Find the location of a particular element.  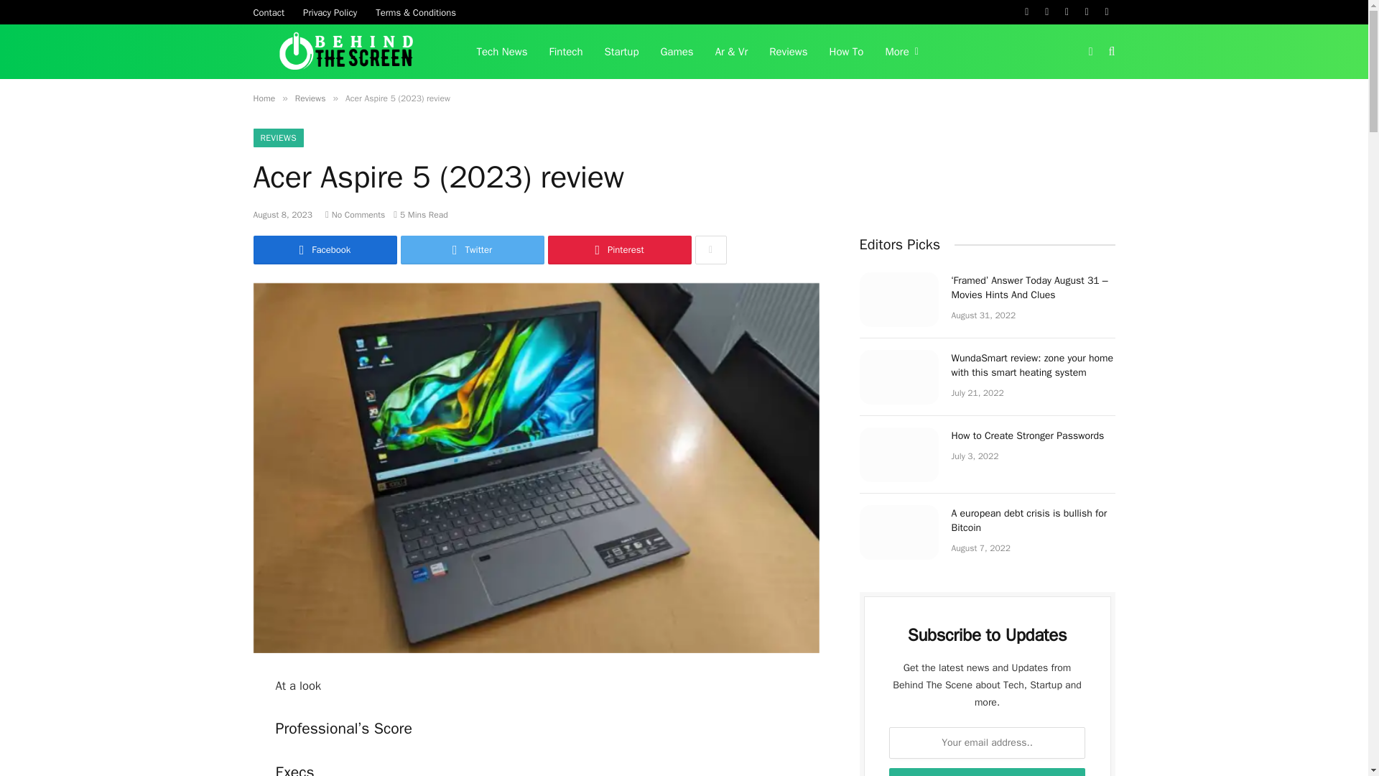

Share on Facebook is located at coordinates (325, 250).